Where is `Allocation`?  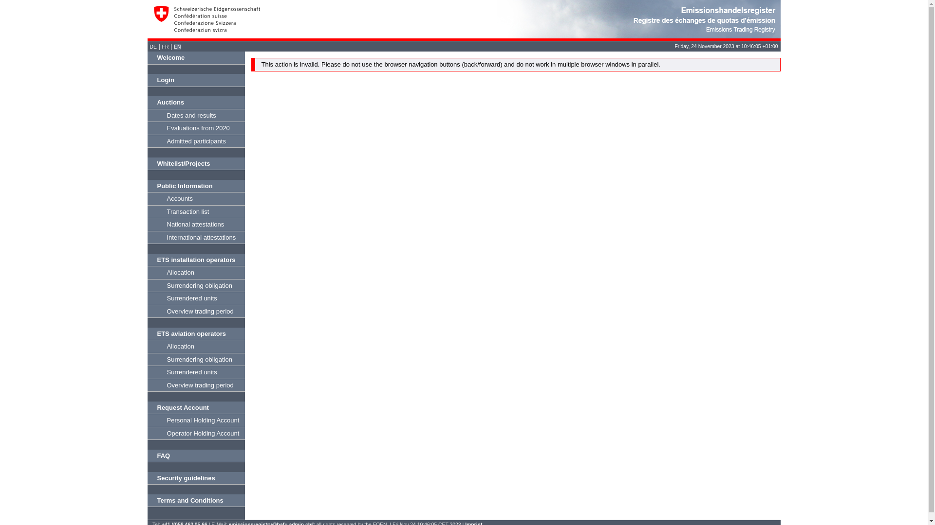
Allocation is located at coordinates (196, 273).